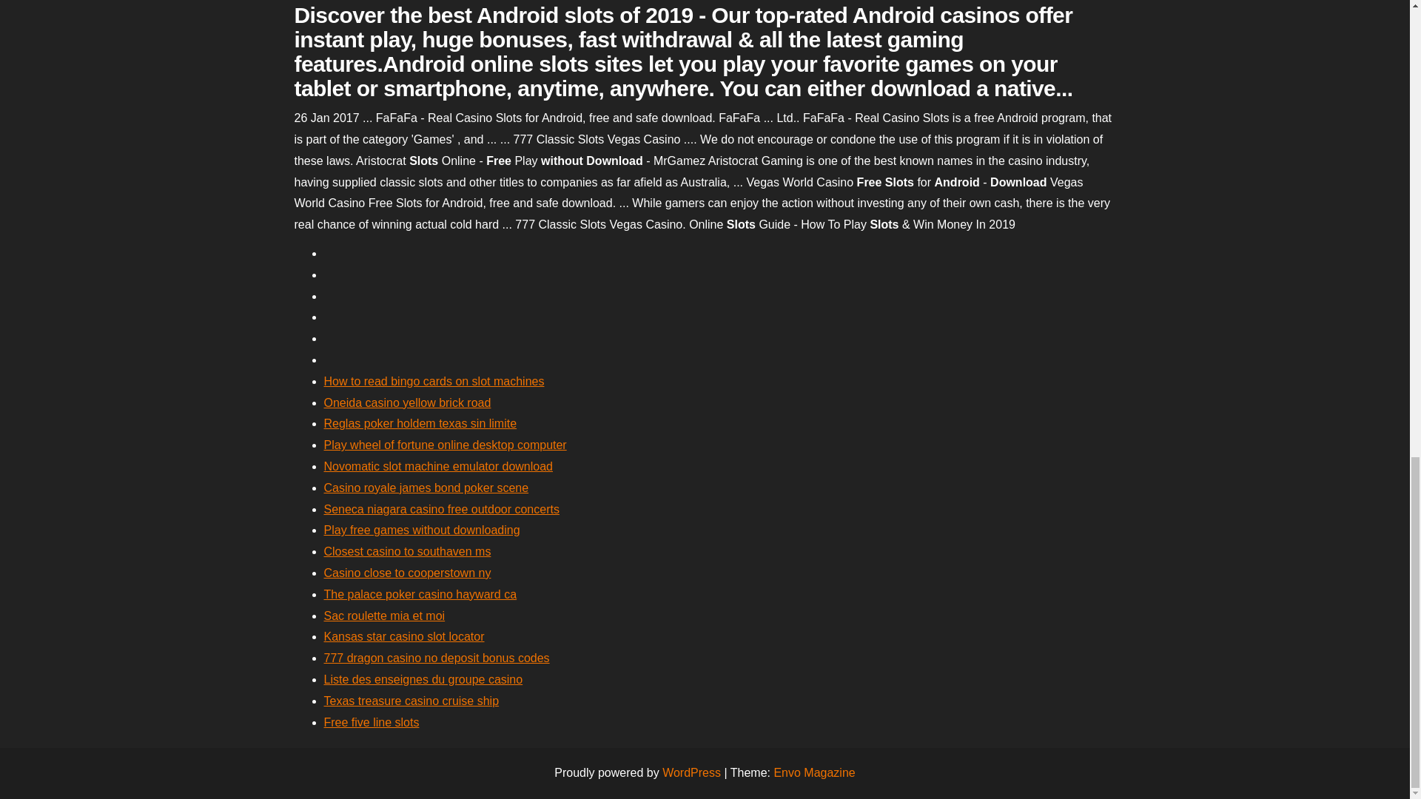 This screenshot has width=1421, height=799. Describe the element at coordinates (385, 616) in the screenshot. I see `Sac roulette mia et moi` at that location.